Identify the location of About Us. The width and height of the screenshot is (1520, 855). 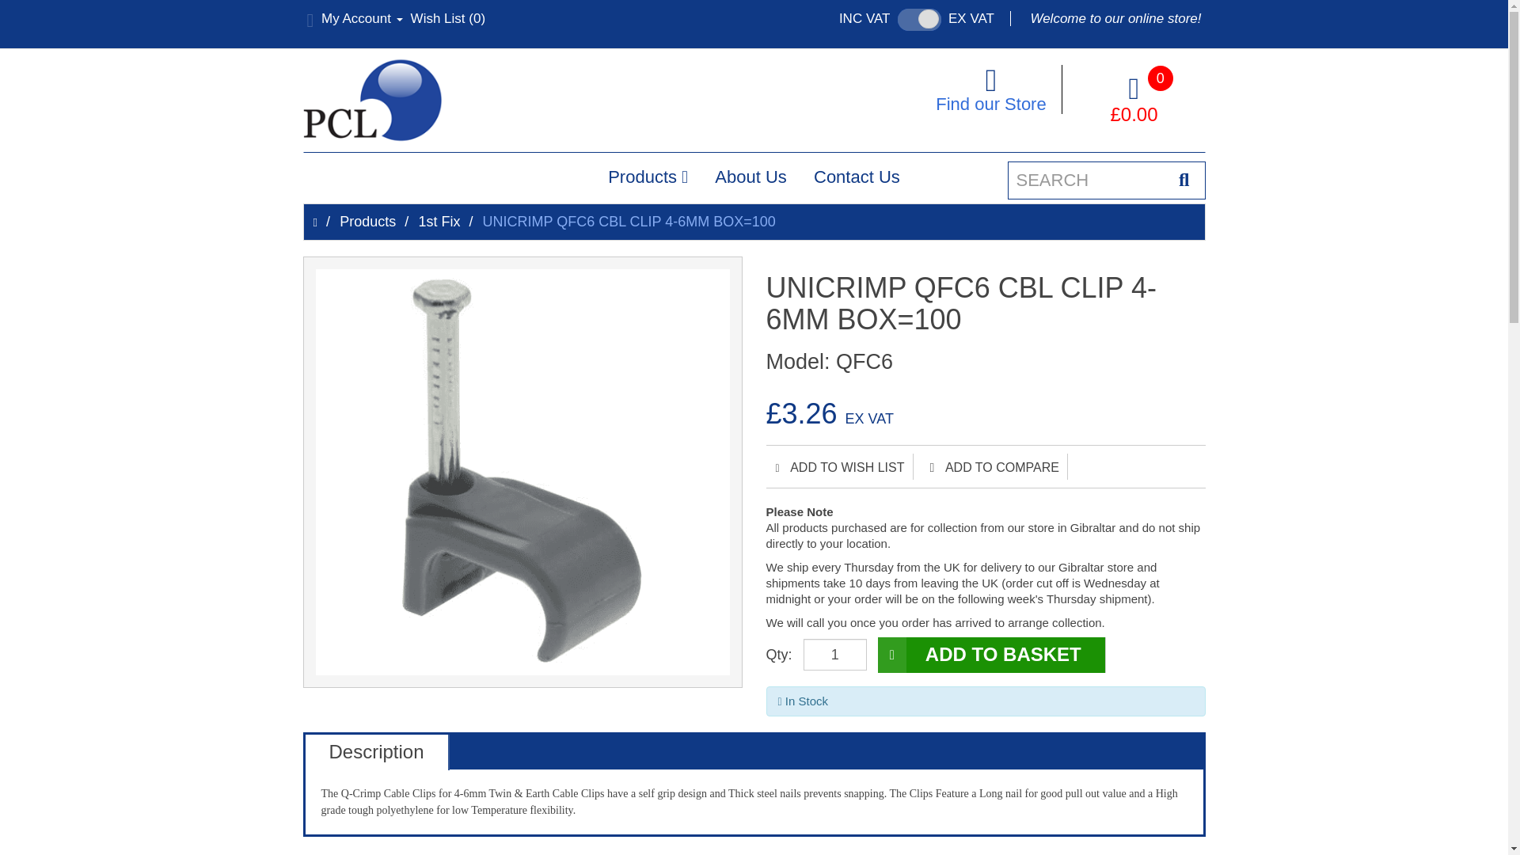
(750, 177).